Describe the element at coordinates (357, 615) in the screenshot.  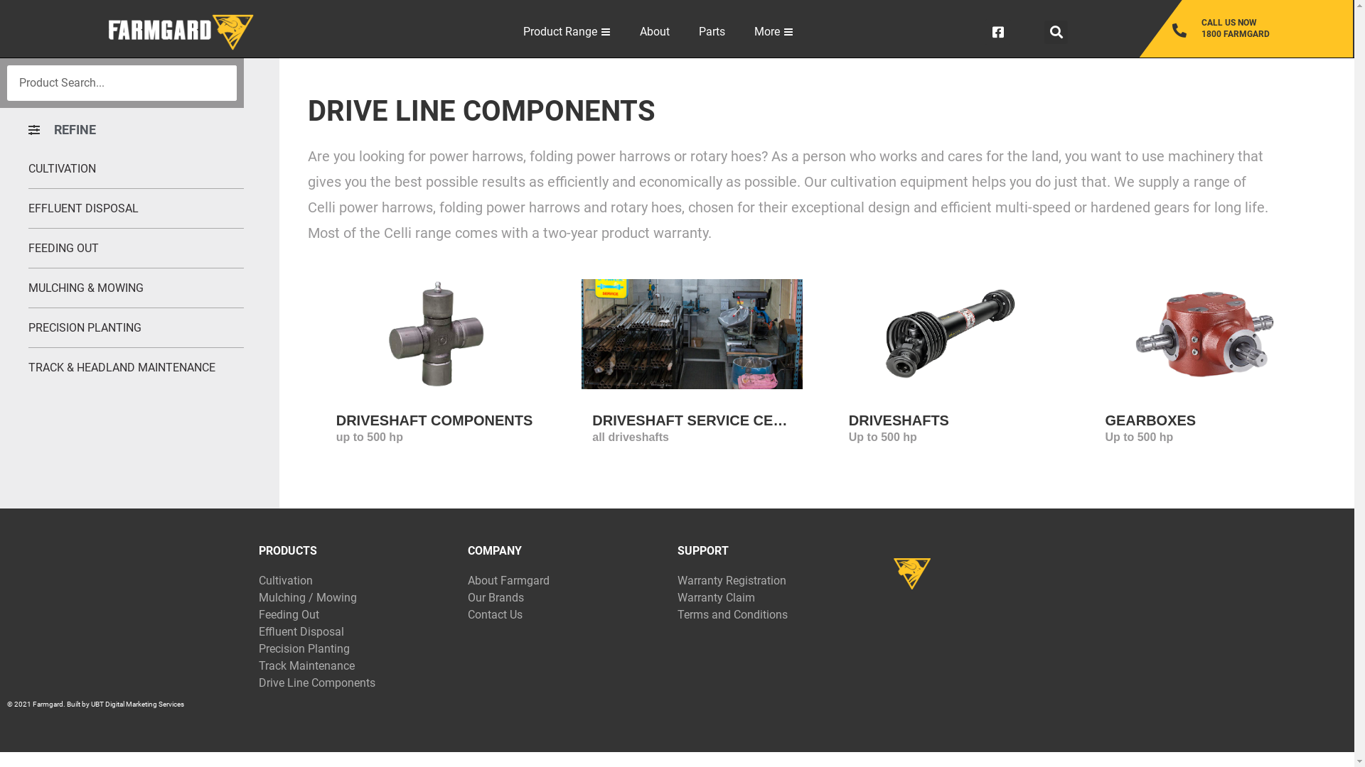
I see `Feeding Out` at that location.